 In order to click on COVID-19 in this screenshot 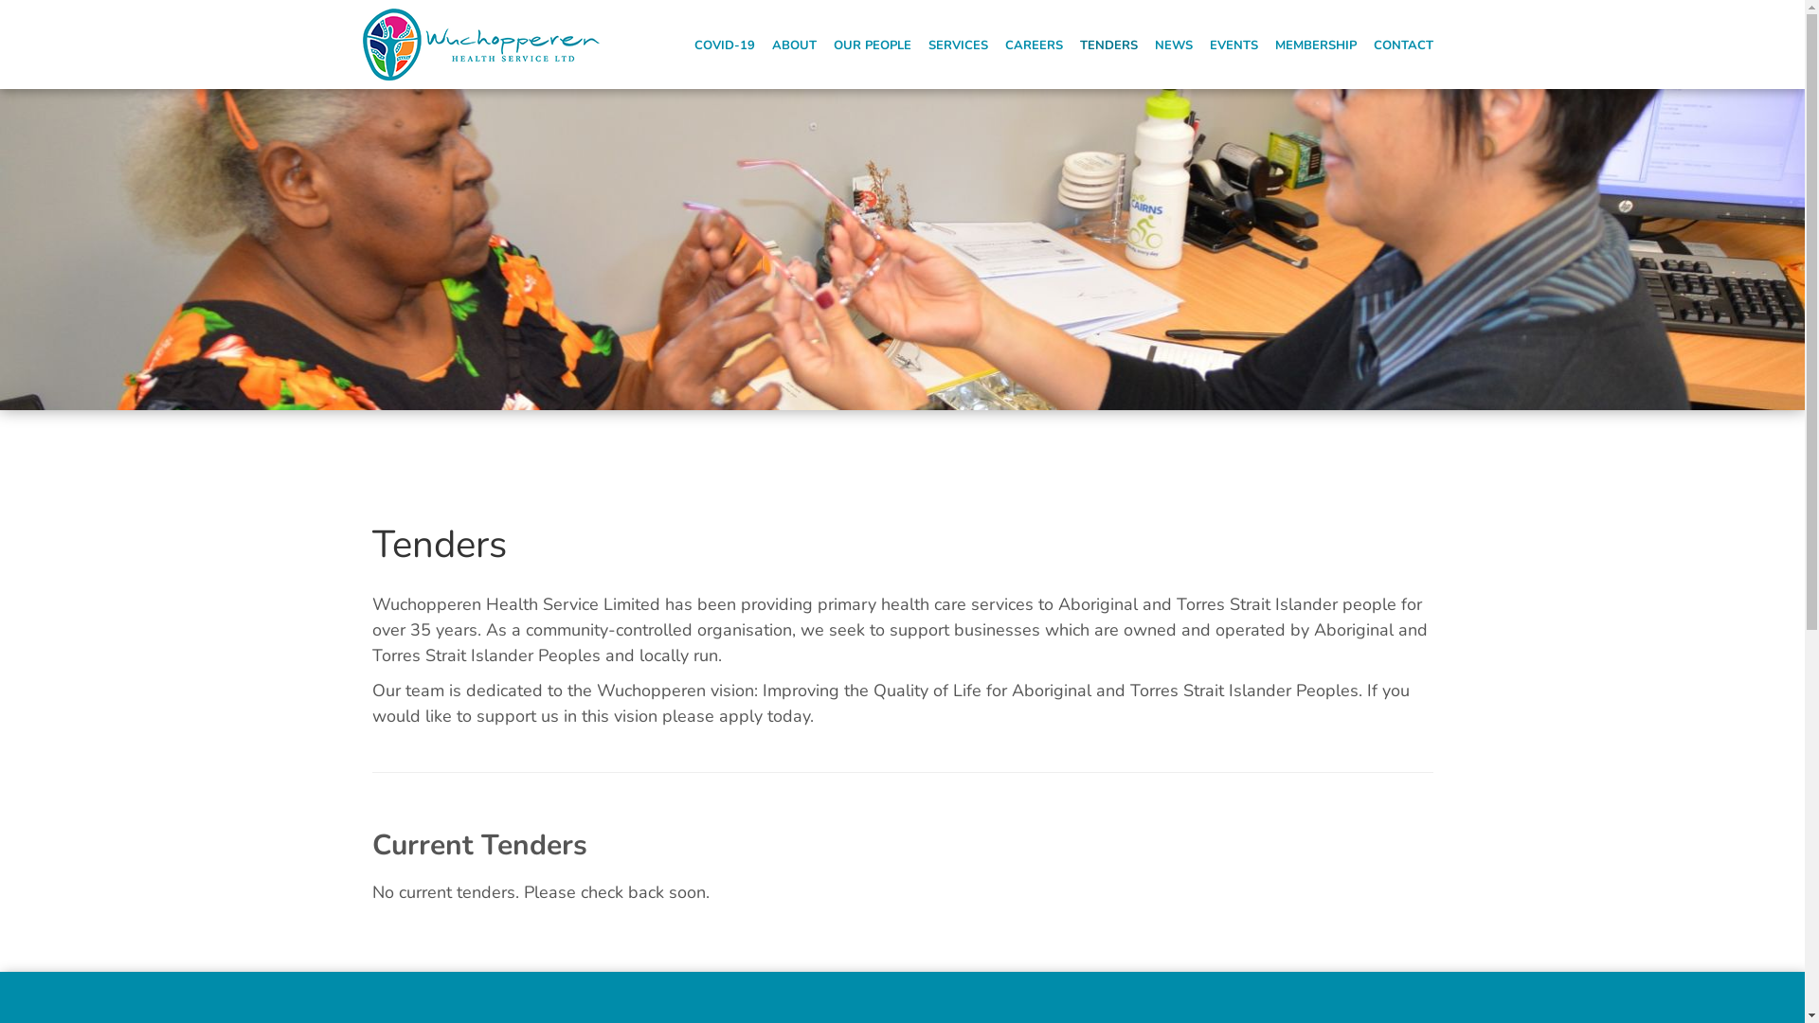, I will do `click(725, 45)`.